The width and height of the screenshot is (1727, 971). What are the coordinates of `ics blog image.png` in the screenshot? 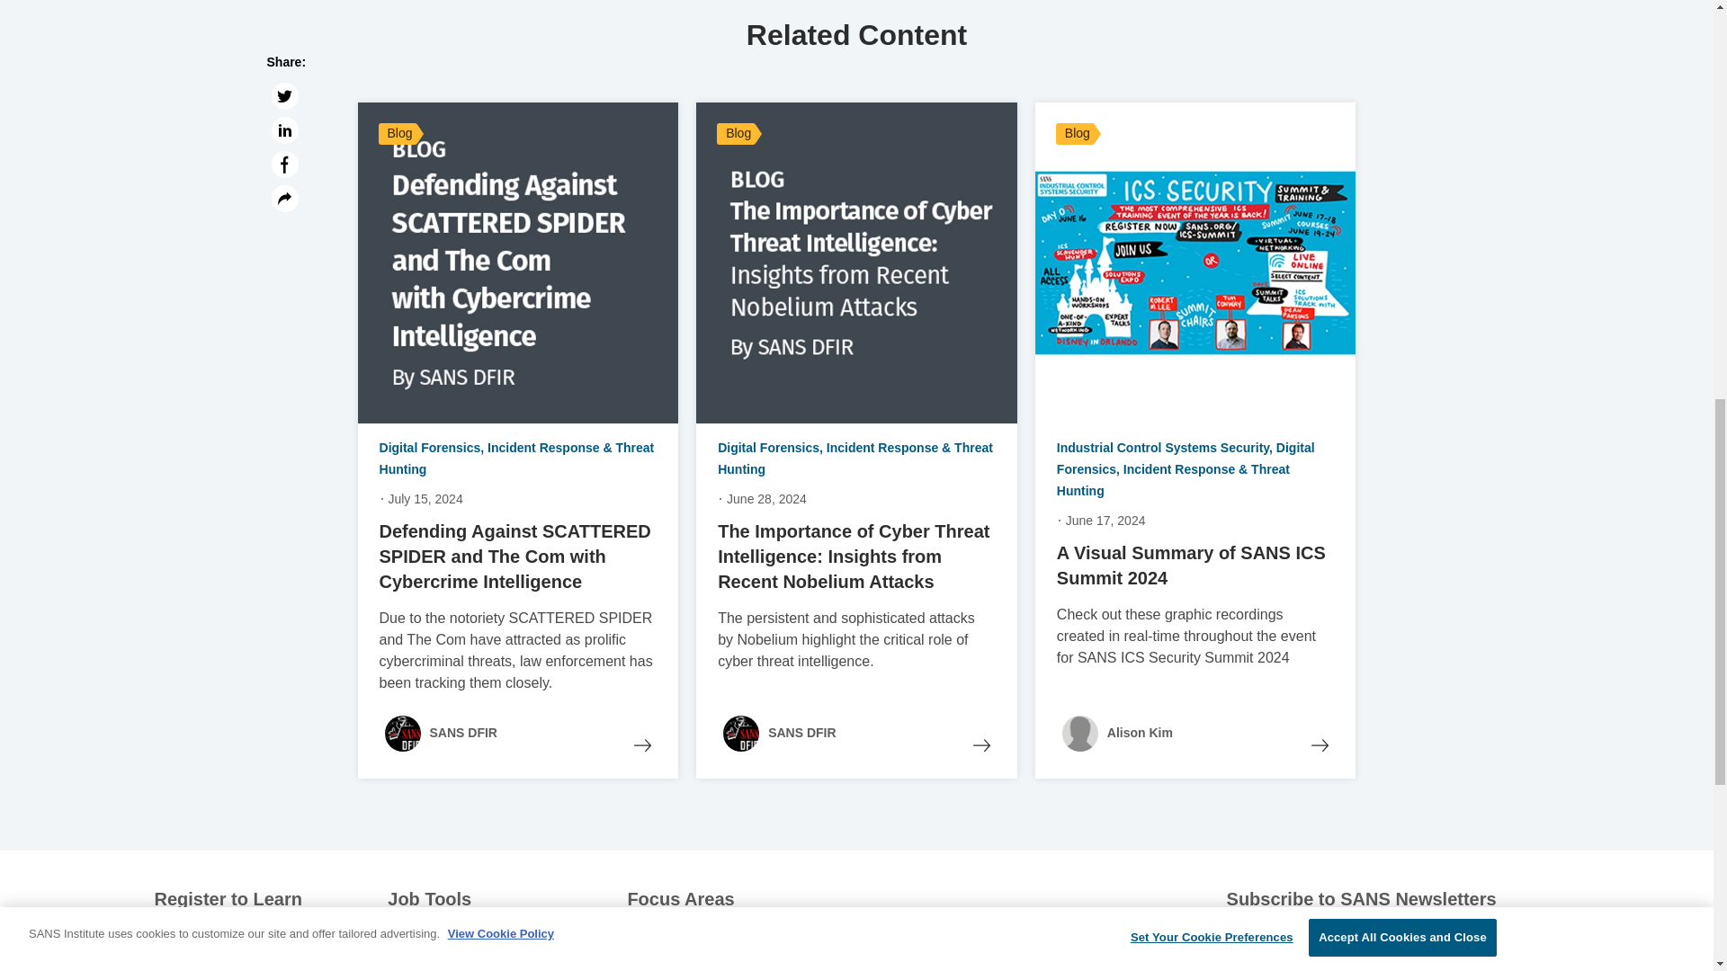 It's located at (1195, 263).